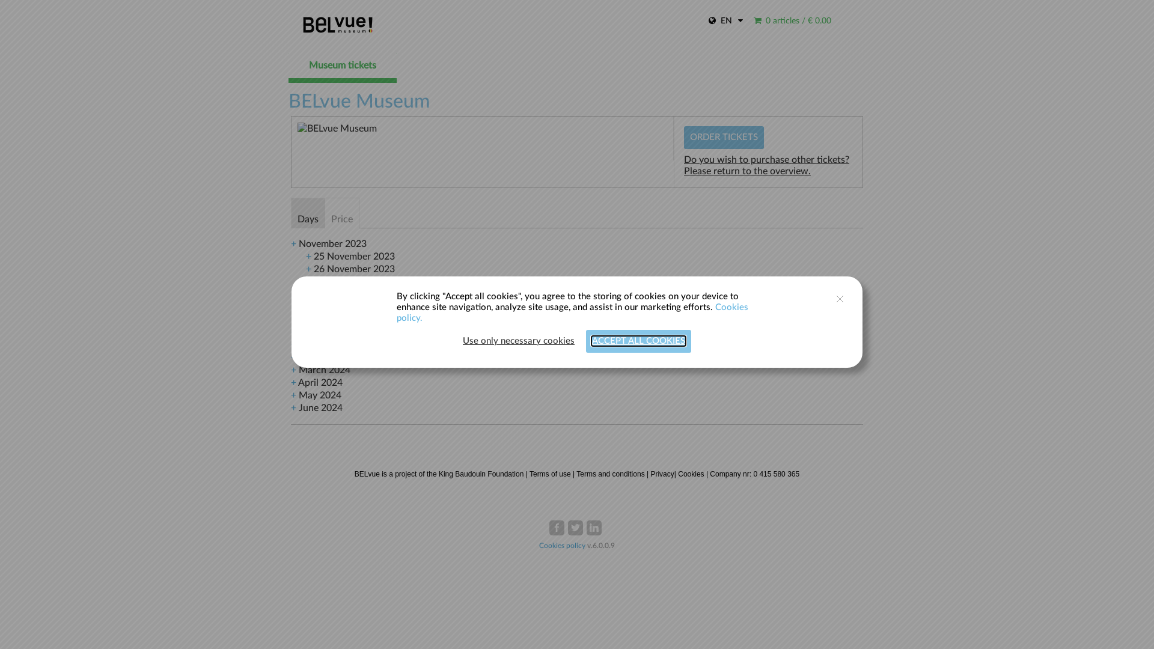 The height and width of the screenshot is (649, 1154). Describe the element at coordinates (572, 312) in the screenshot. I see `Cookies policy.` at that location.